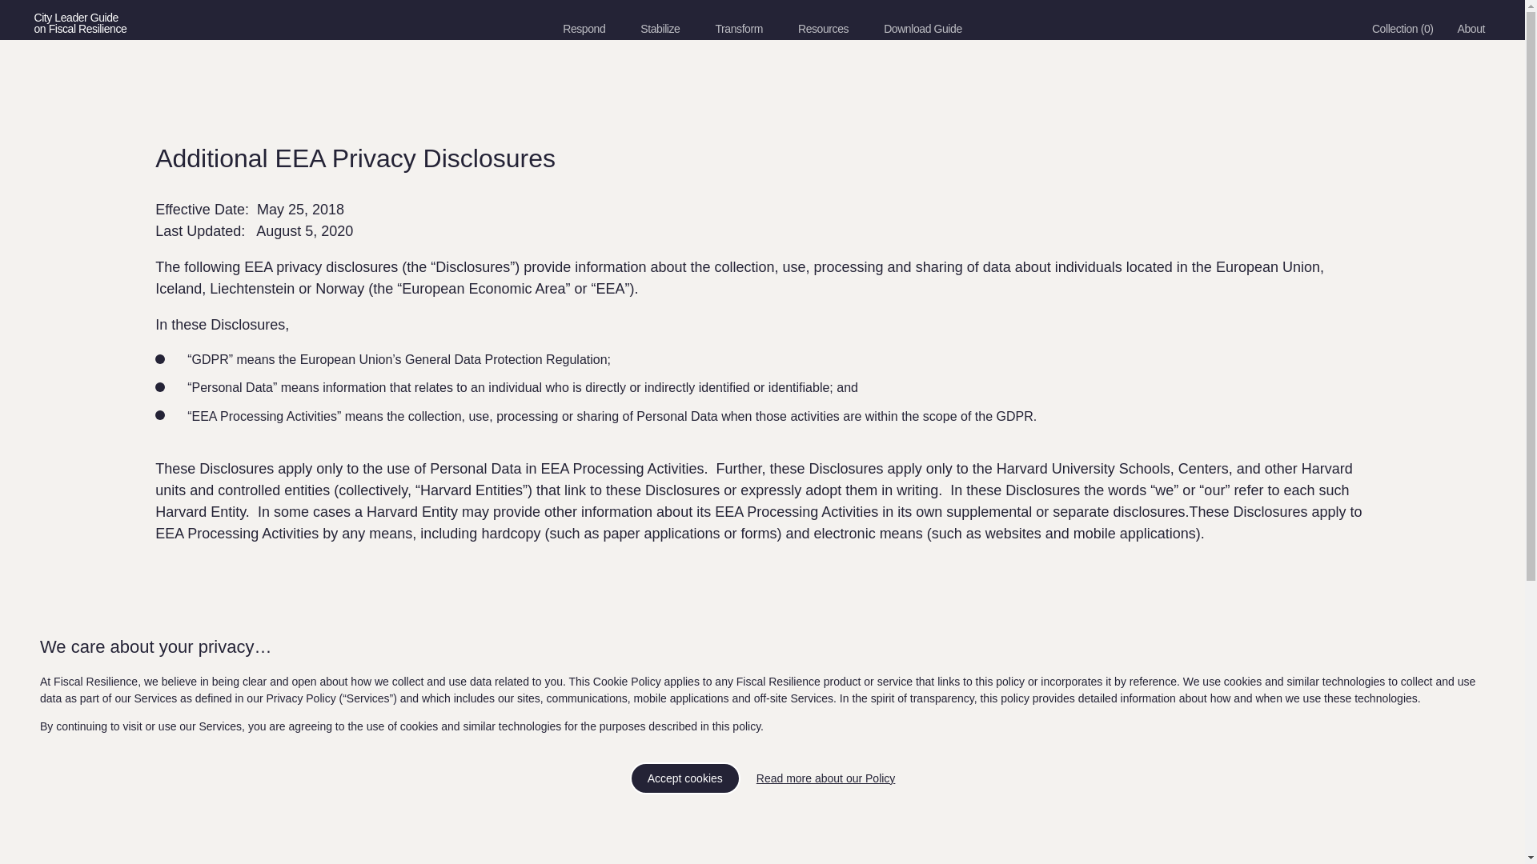  What do you see at coordinates (216, 23) in the screenshot?
I see `About` at bounding box center [216, 23].